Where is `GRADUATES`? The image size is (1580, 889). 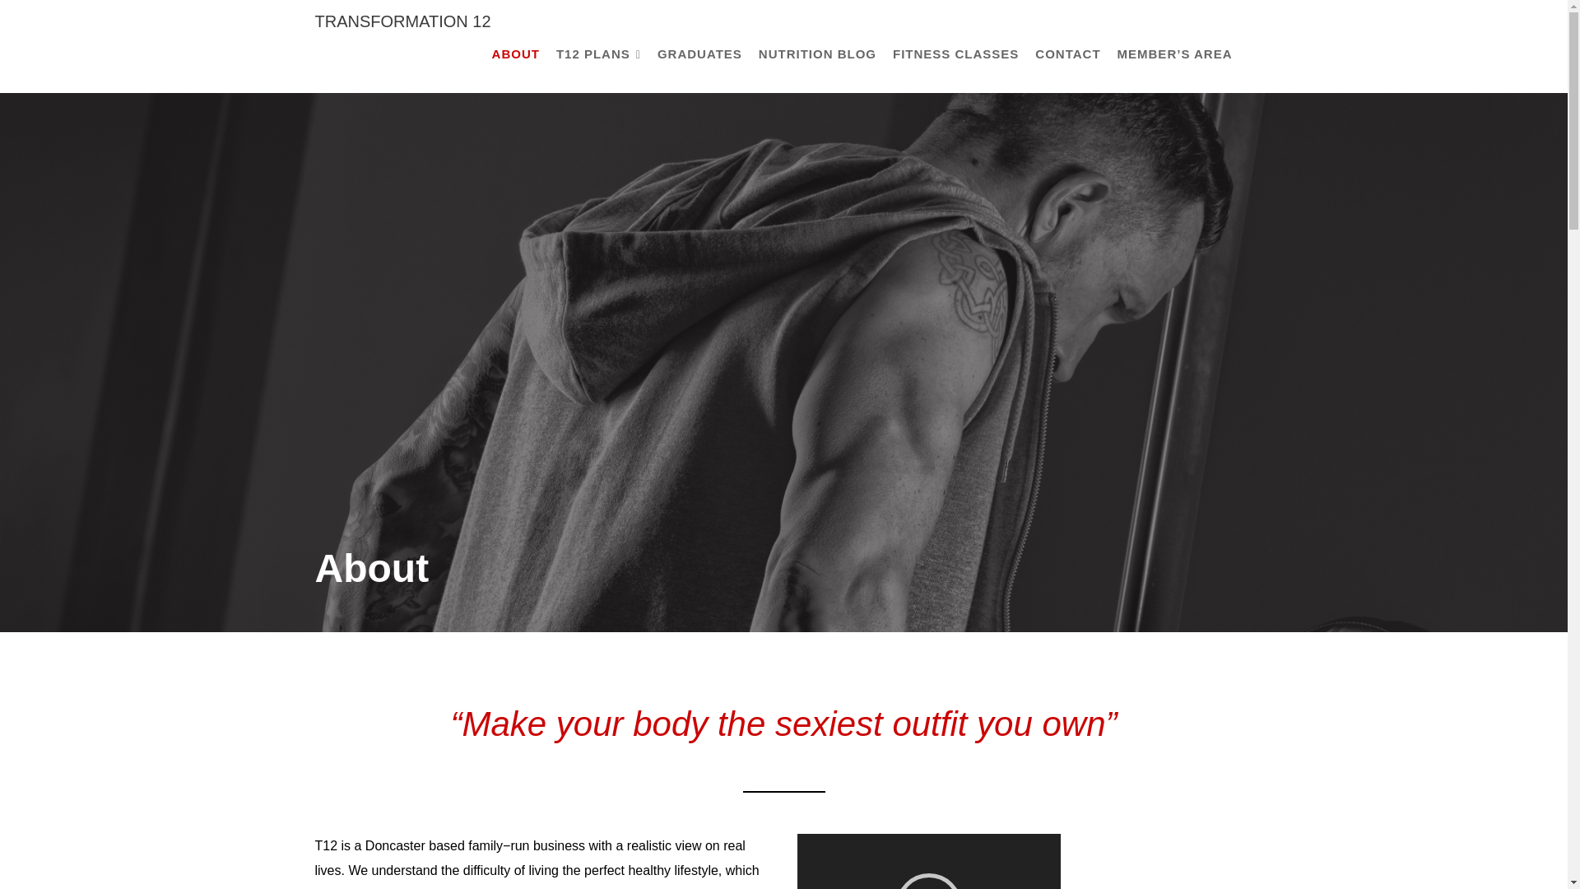 GRADUATES is located at coordinates (699, 54).